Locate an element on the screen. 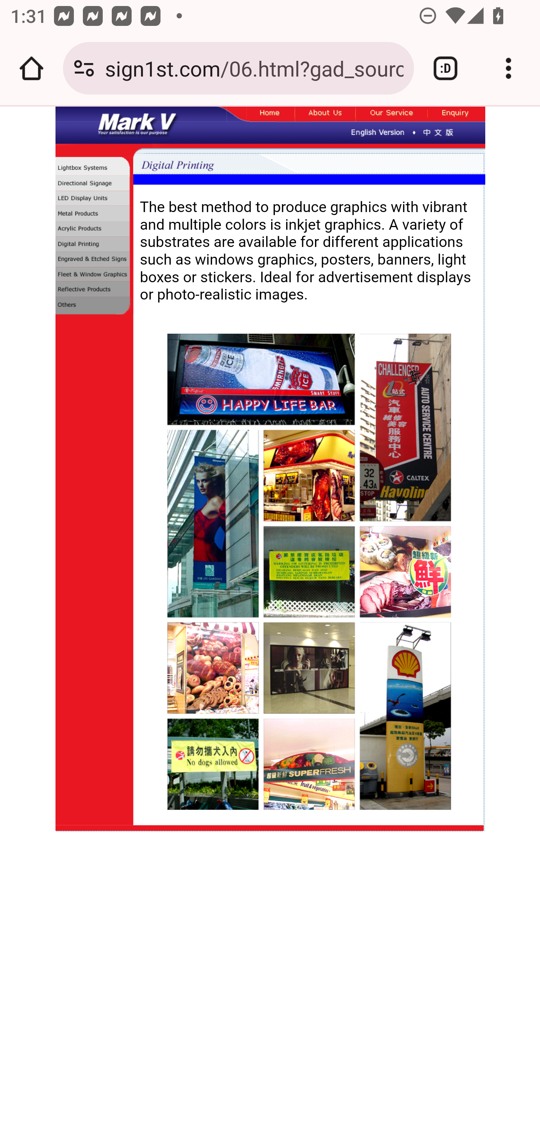 This screenshot has width=540, height=1141. 05 is located at coordinates (94, 230).